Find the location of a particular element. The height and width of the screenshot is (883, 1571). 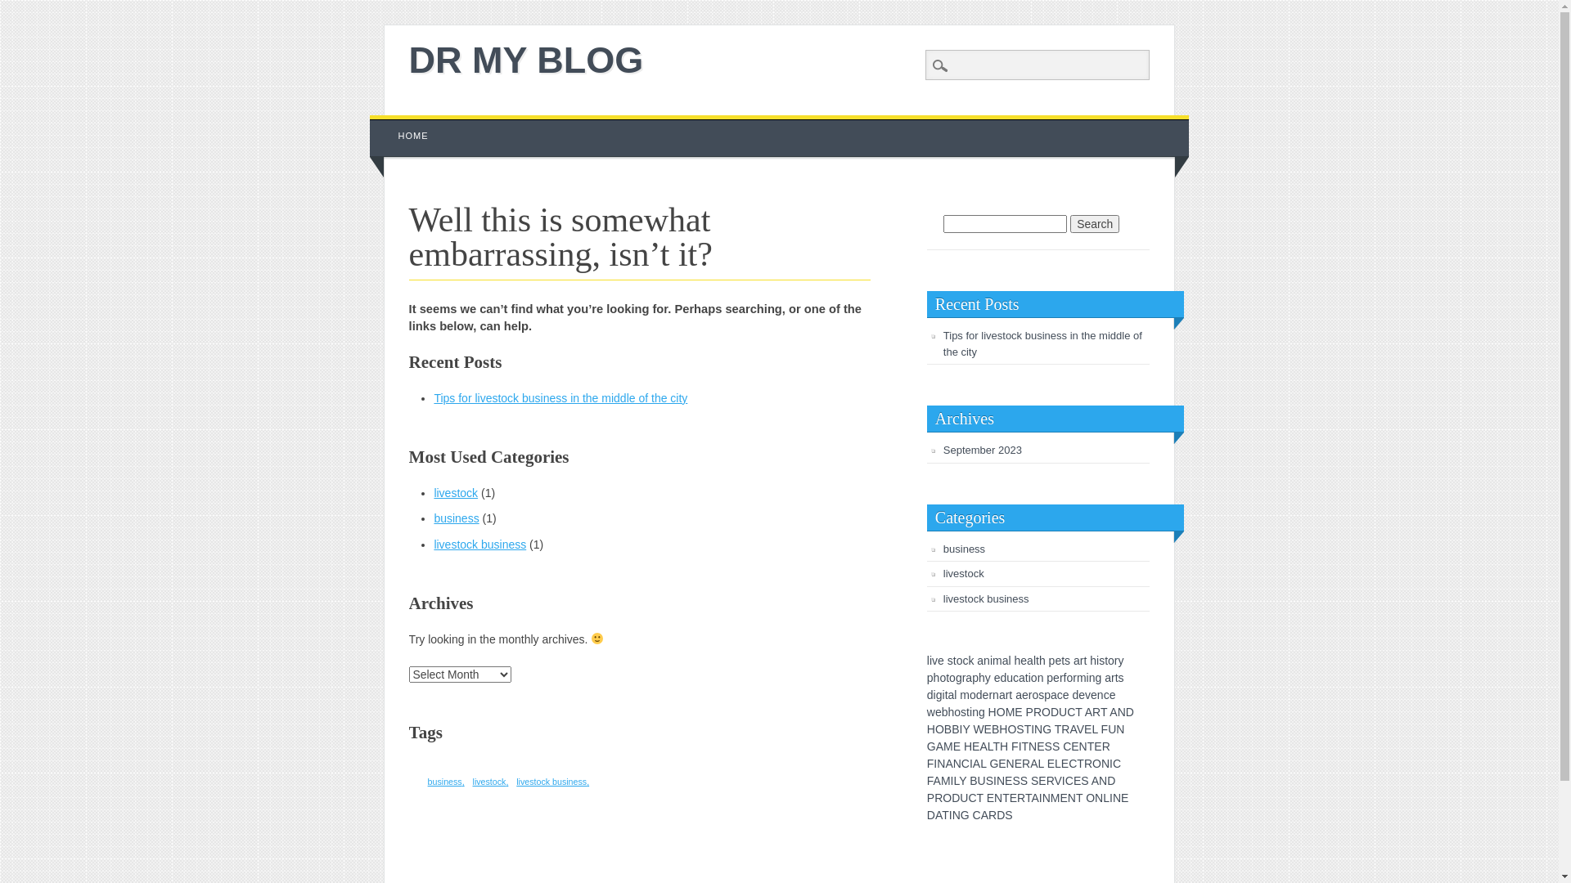

r is located at coordinates (1113, 678).